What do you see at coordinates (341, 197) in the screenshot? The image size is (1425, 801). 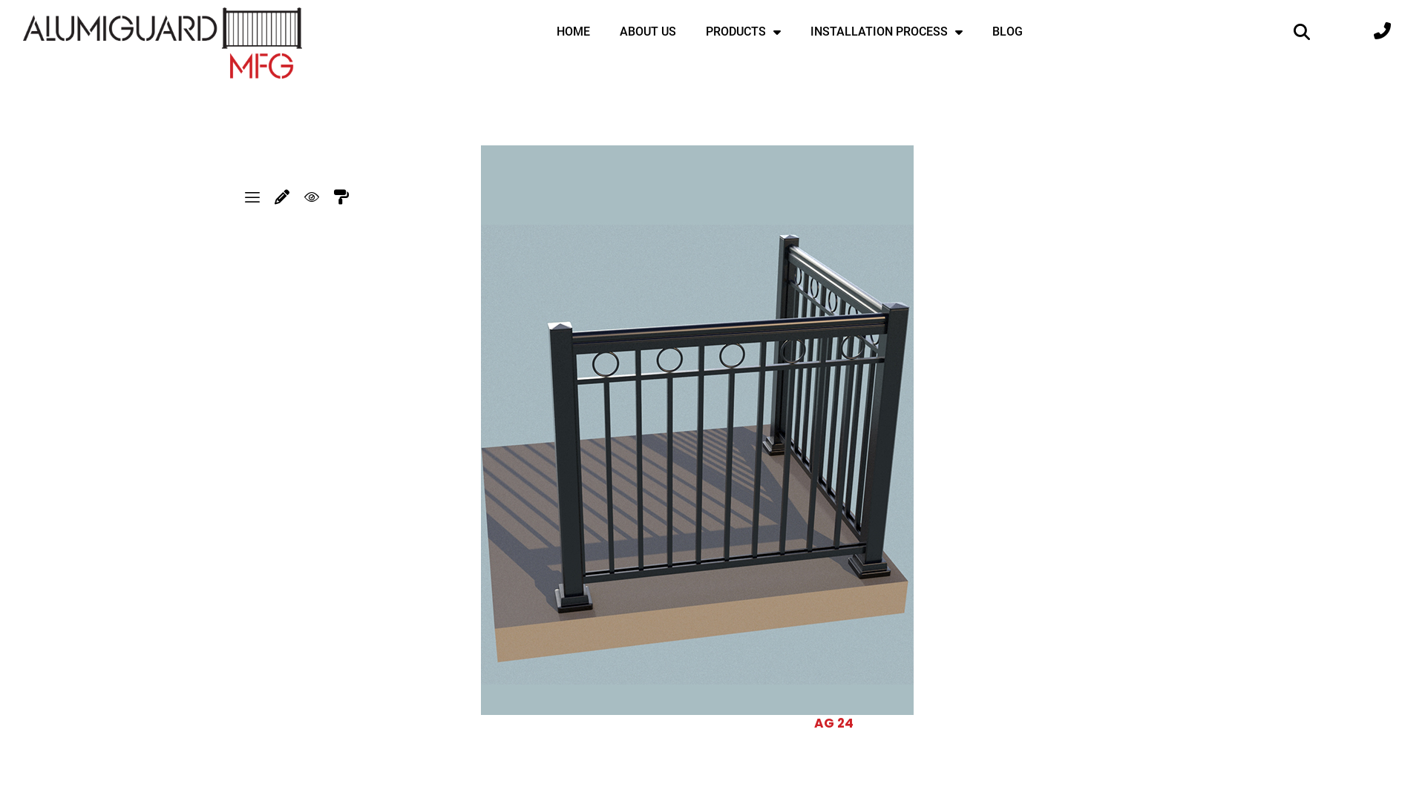 I see `Colours` at bounding box center [341, 197].